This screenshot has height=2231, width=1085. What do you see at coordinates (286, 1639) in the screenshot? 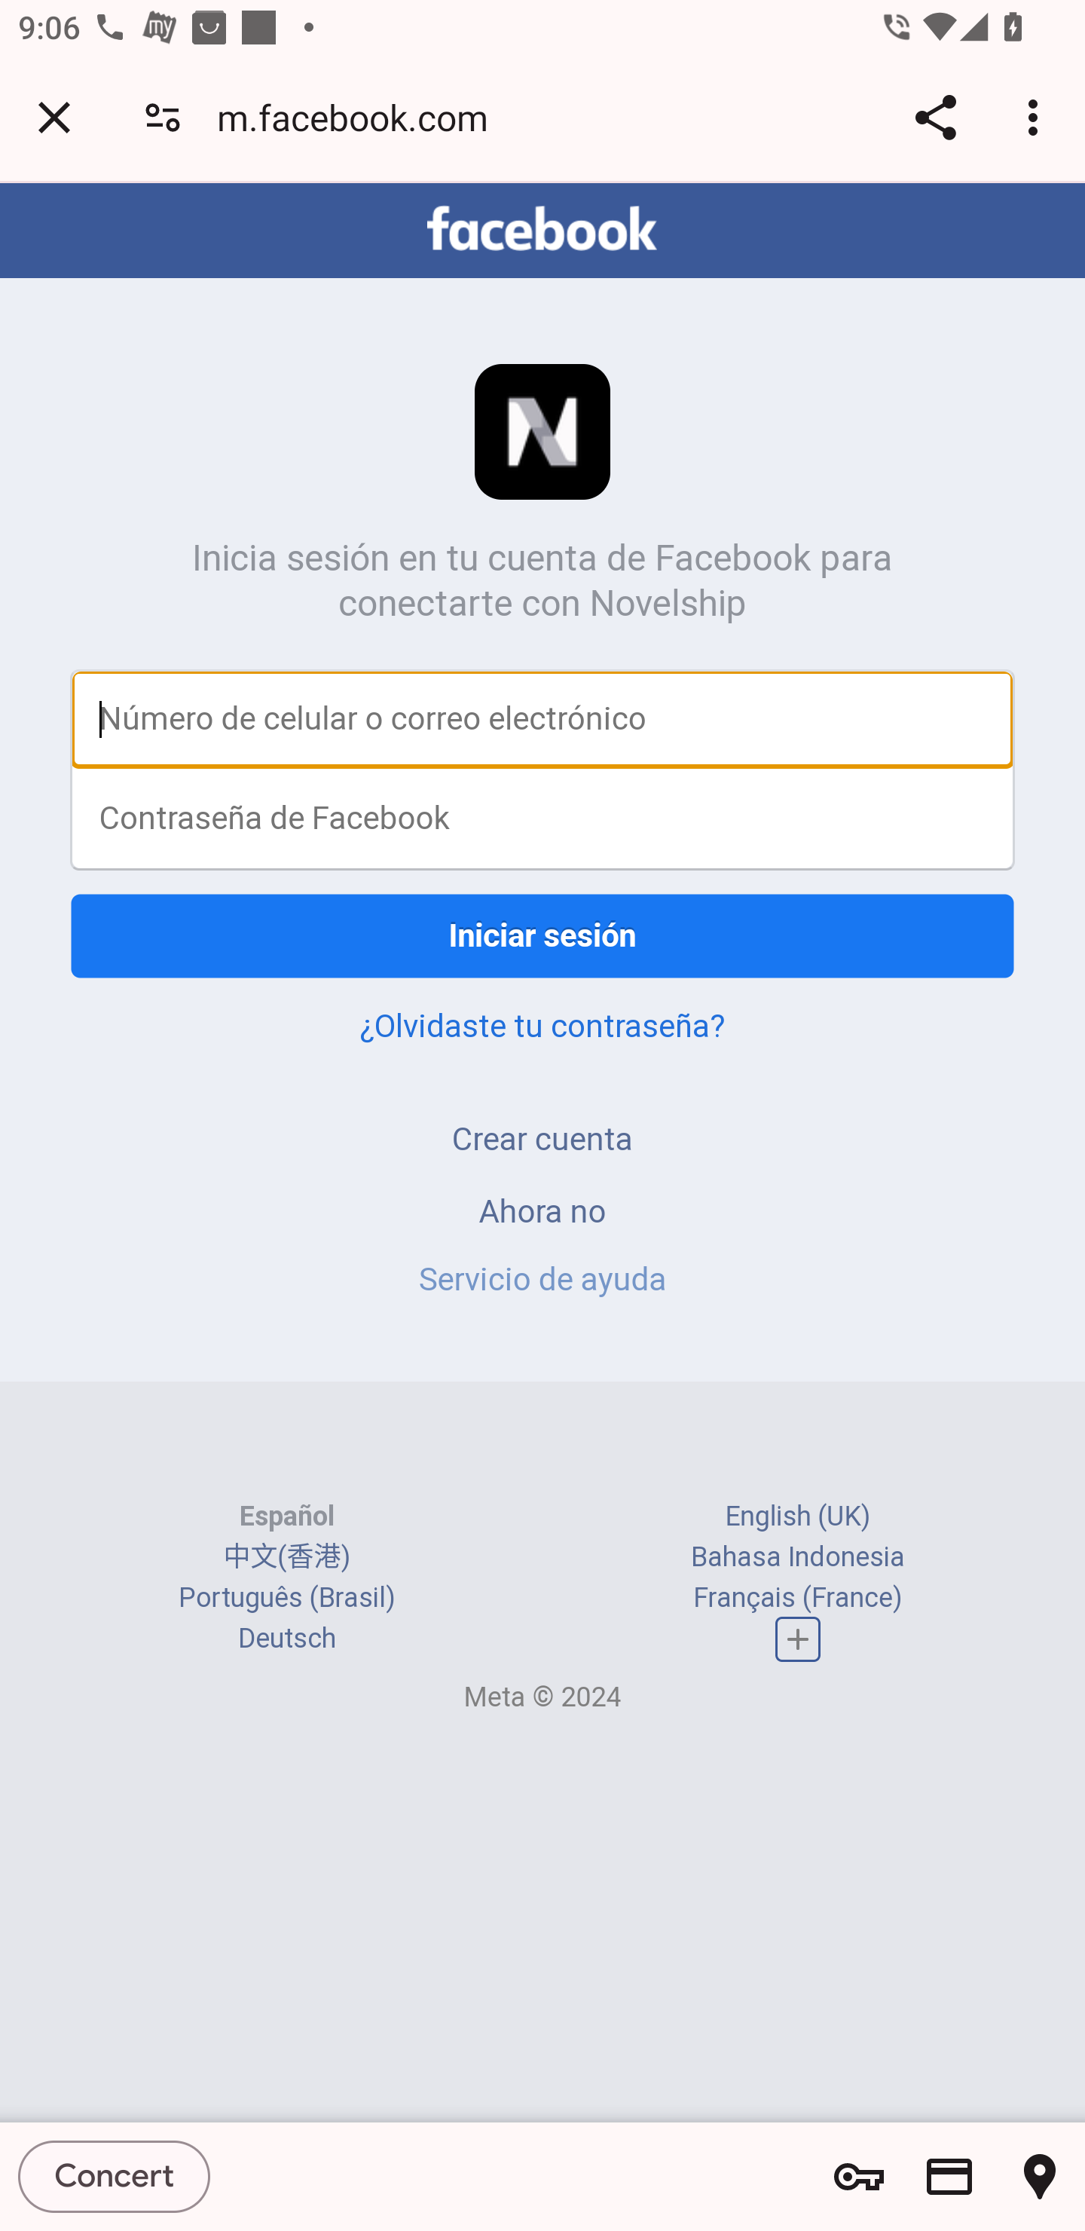
I see `Deutsch` at bounding box center [286, 1639].